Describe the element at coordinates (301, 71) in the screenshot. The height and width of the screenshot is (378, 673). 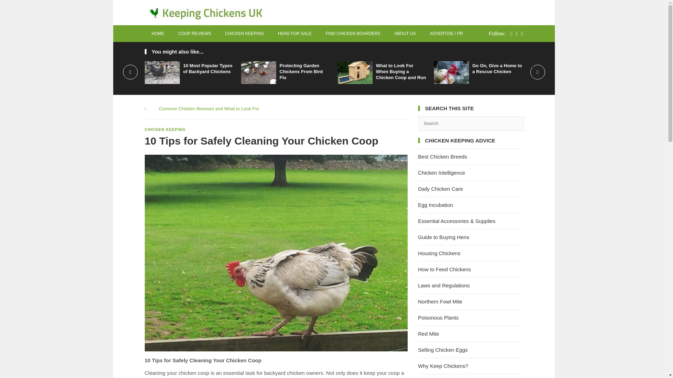
I see `Protecting Garden Chickens From Bird Flu` at that location.